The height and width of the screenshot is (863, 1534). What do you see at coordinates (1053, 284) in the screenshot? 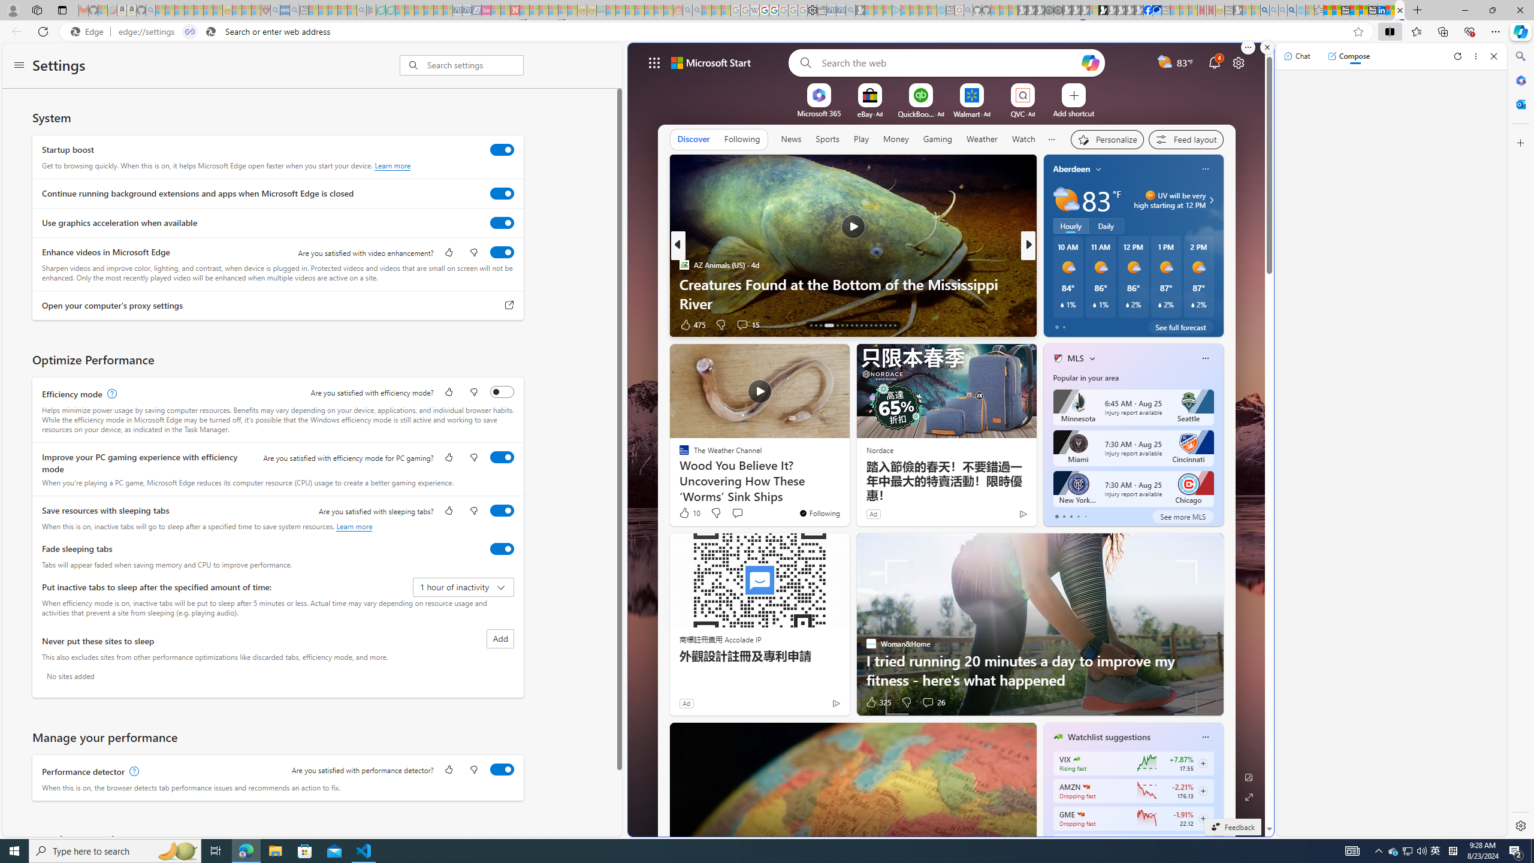
I see `Lifewire` at bounding box center [1053, 284].